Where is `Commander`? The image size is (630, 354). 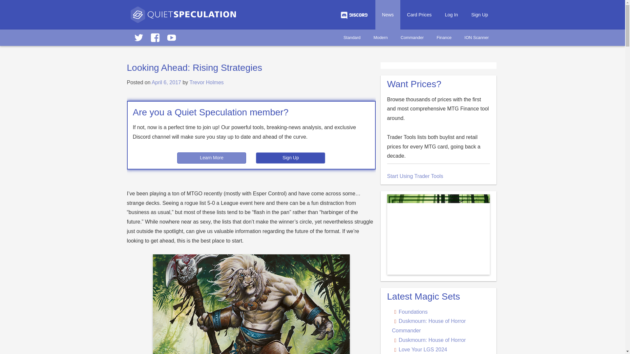
Commander is located at coordinates (412, 37).